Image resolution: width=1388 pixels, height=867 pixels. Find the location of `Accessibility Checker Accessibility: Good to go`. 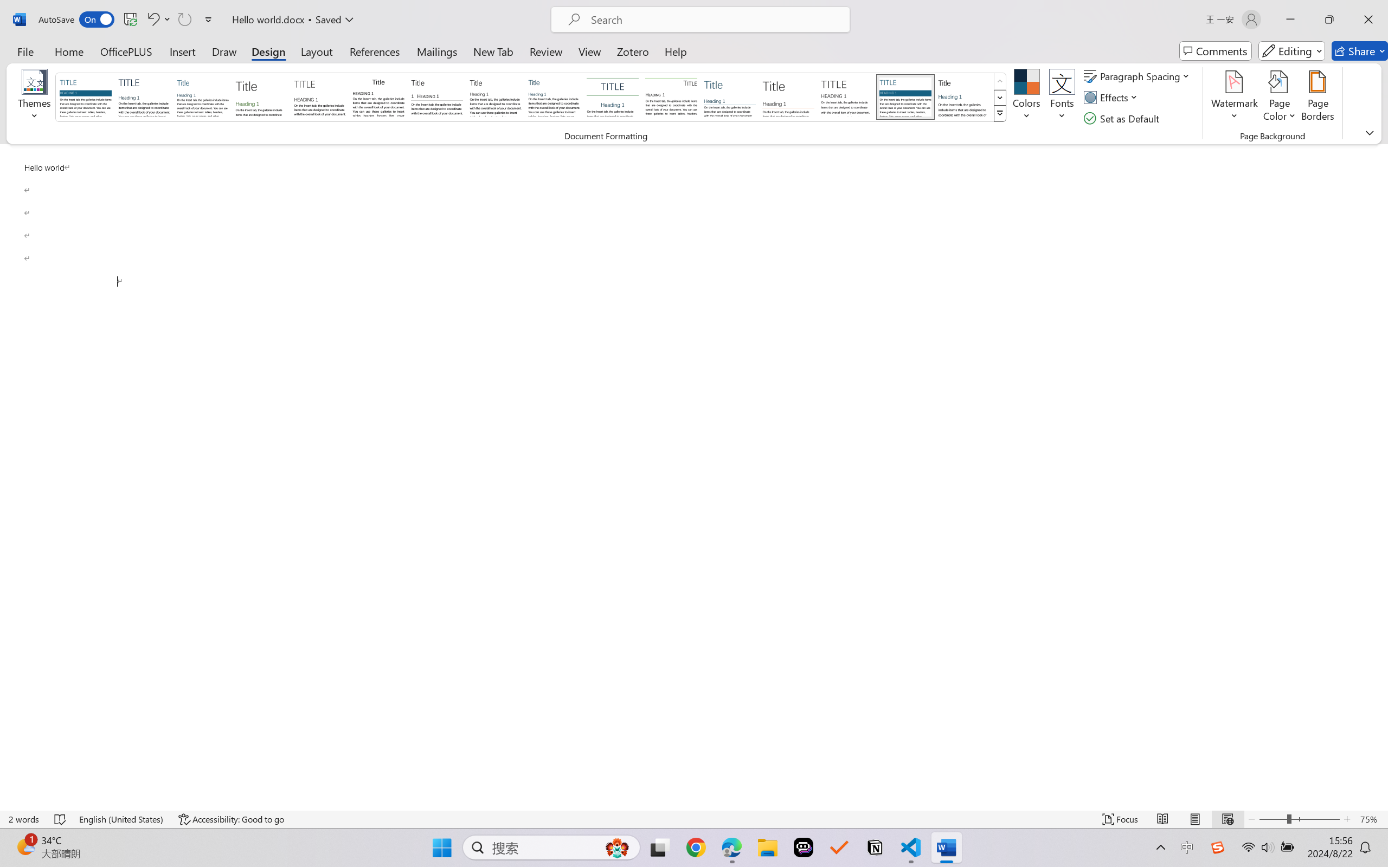

Accessibility Checker Accessibility: Good to go is located at coordinates (231, 819).